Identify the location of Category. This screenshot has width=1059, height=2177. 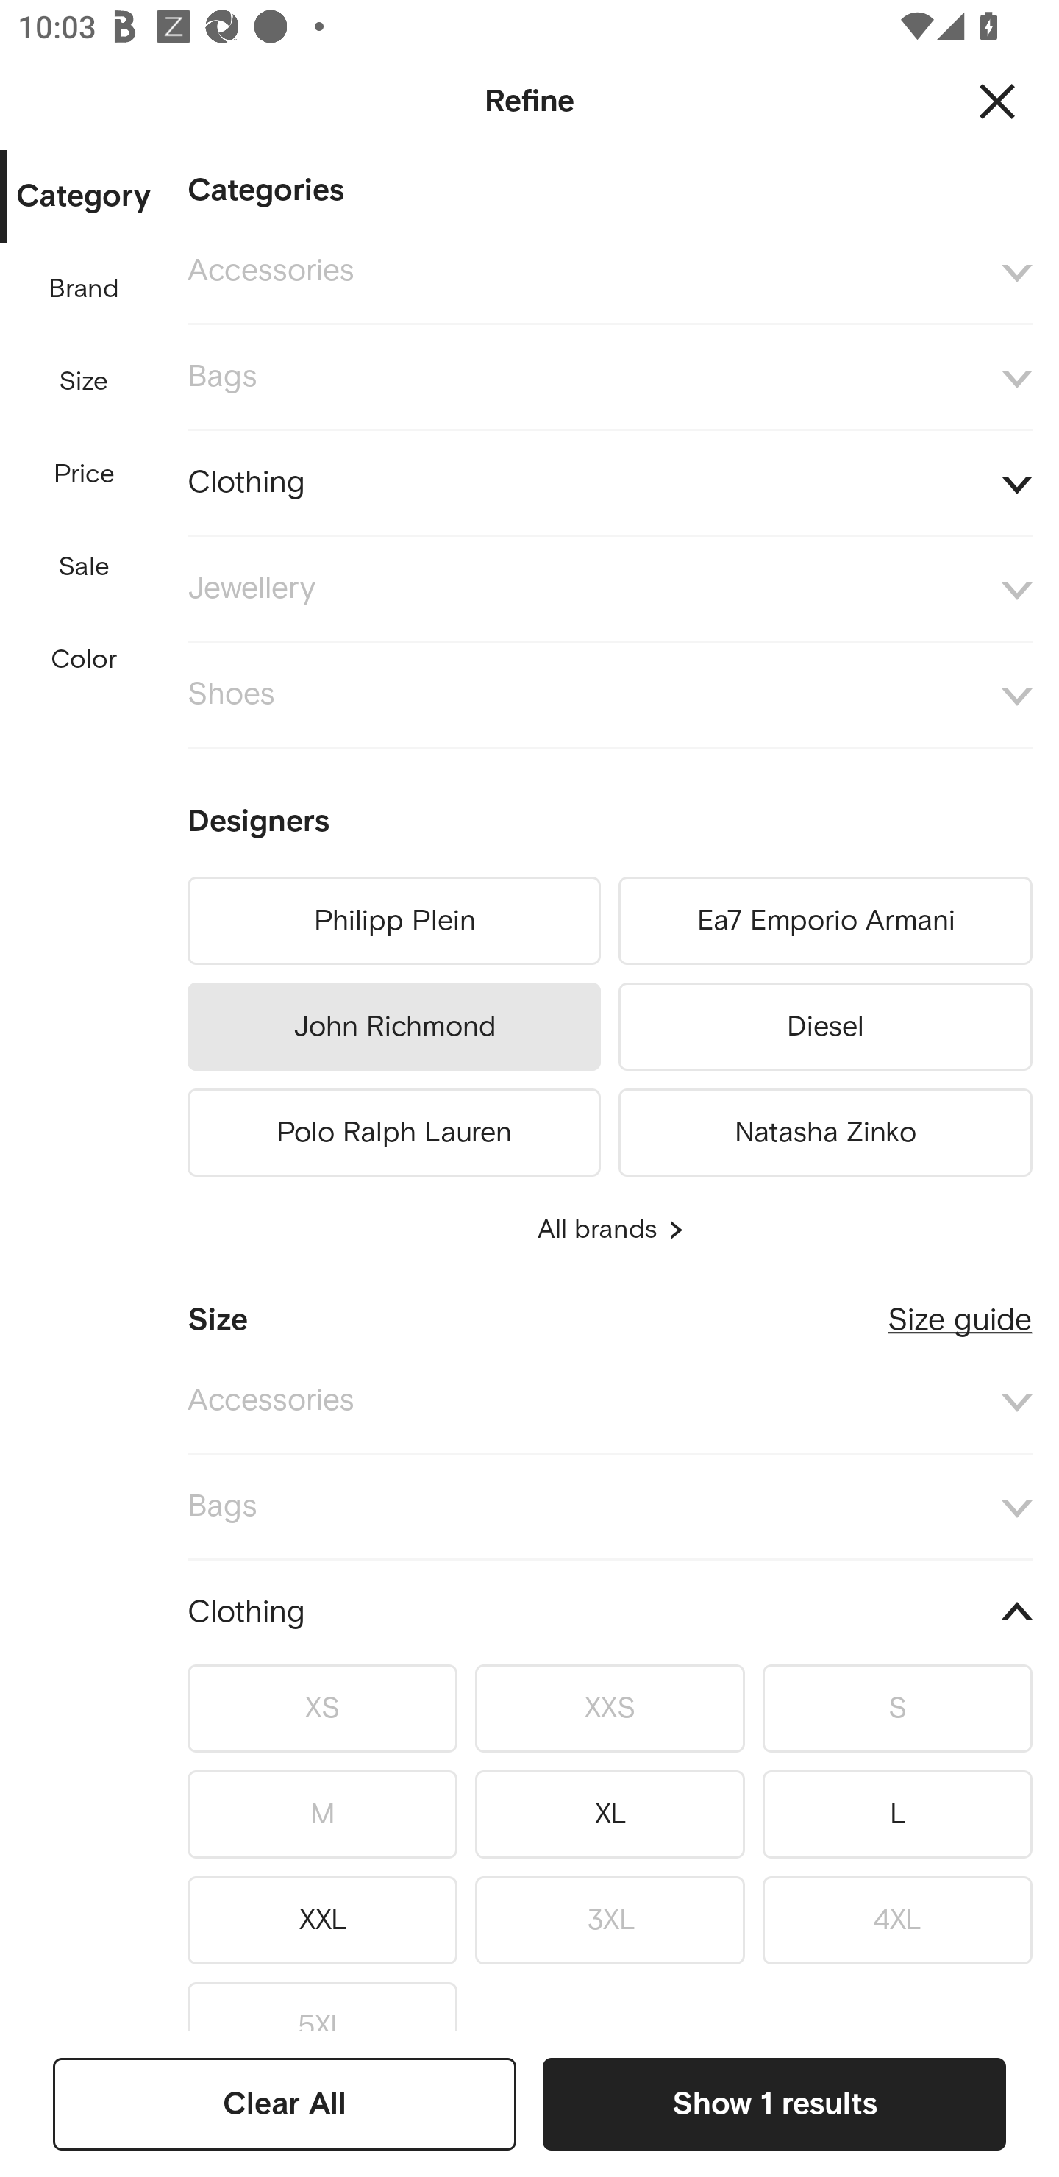
(83, 197).